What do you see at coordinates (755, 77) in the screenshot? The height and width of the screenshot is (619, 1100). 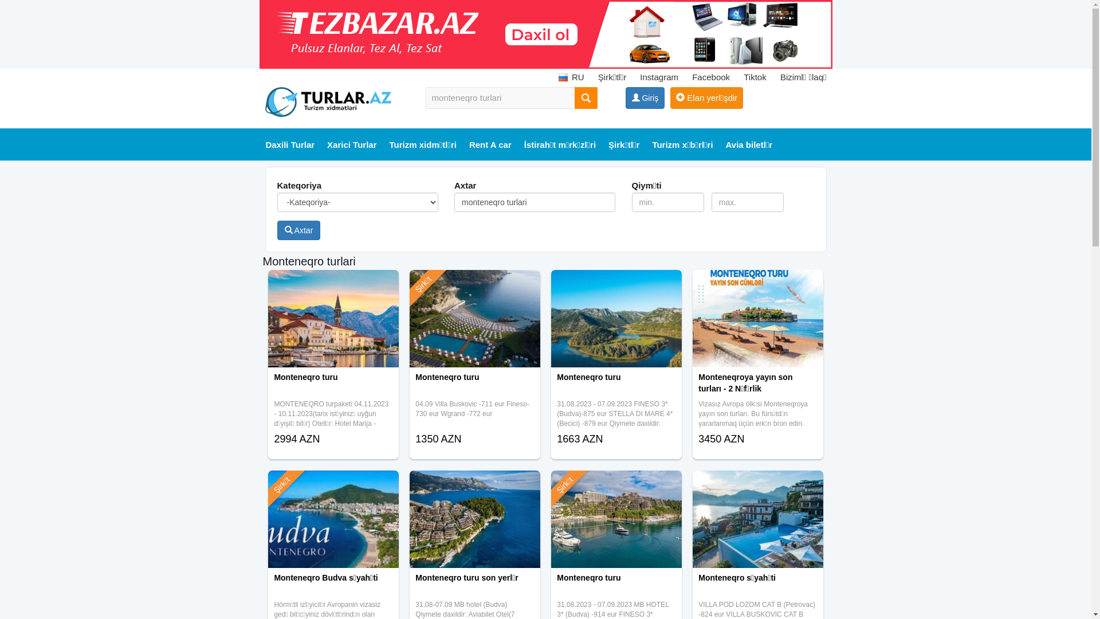 I see `Tiktok` at bounding box center [755, 77].